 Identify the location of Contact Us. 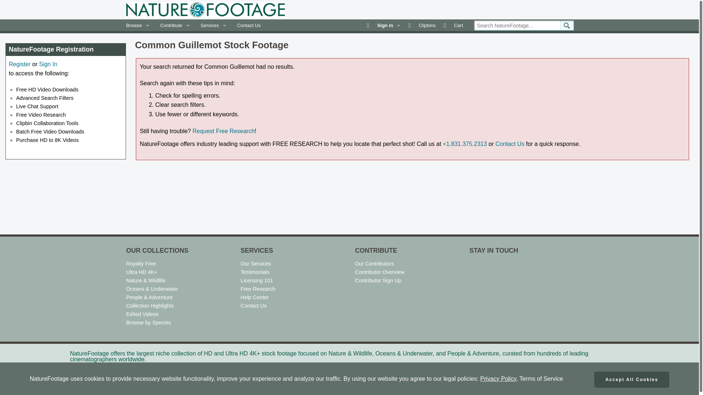
(249, 26).